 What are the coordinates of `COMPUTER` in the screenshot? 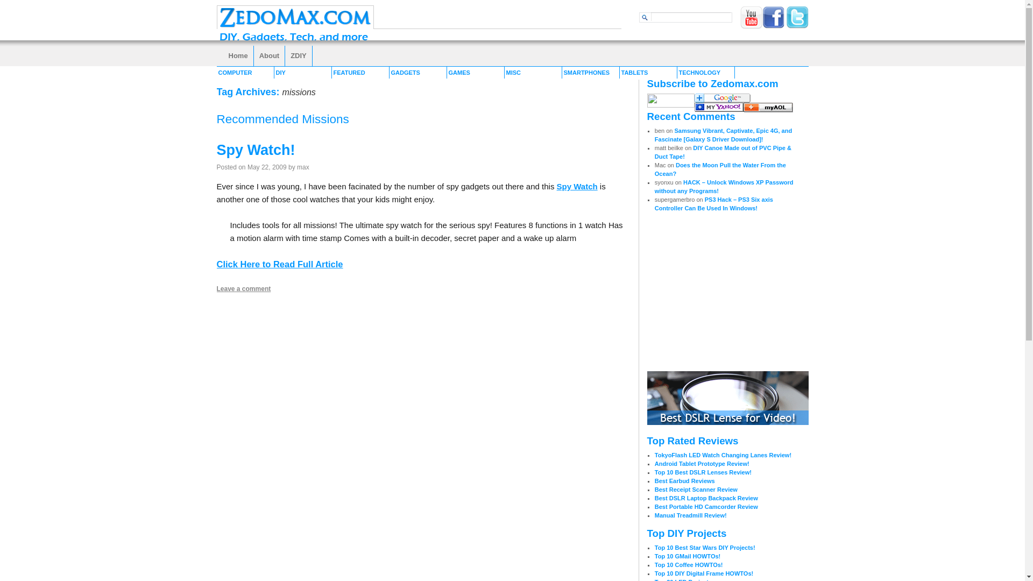 It's located at (244, 72).